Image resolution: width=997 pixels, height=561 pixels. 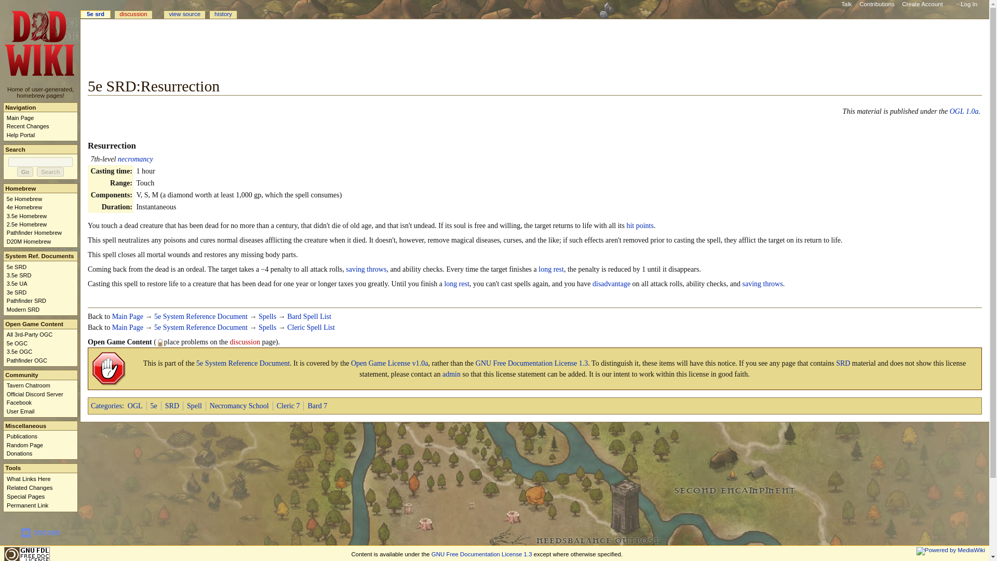 I want to click on disadvantage, so click(x=611, y=284).